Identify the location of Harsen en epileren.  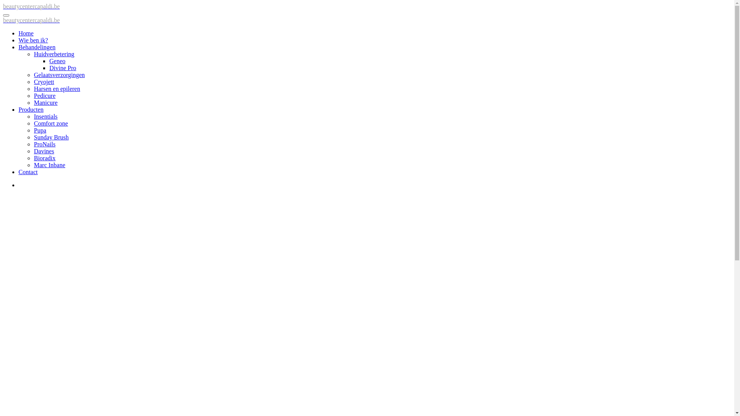
(57, 89).